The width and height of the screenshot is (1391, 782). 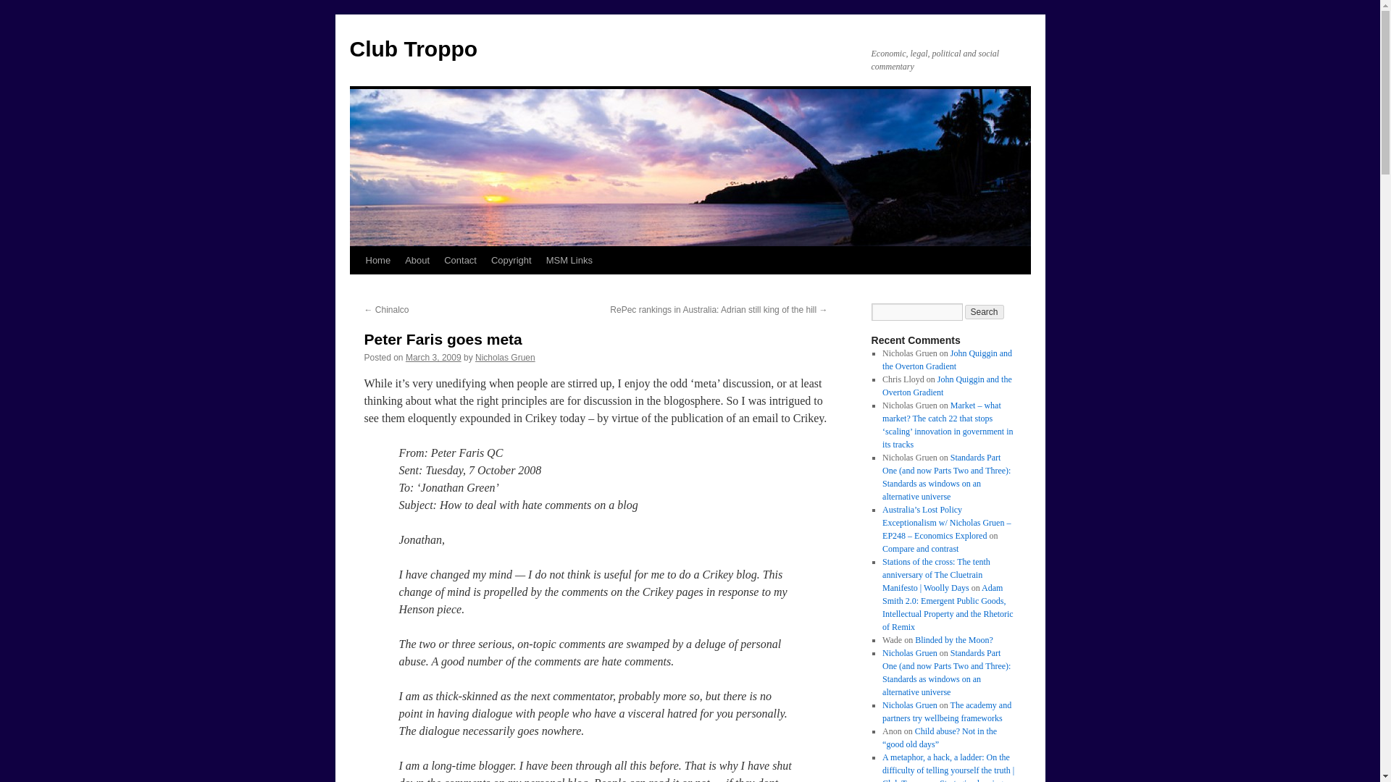 I want to click on About, so click(x=417, y=261).